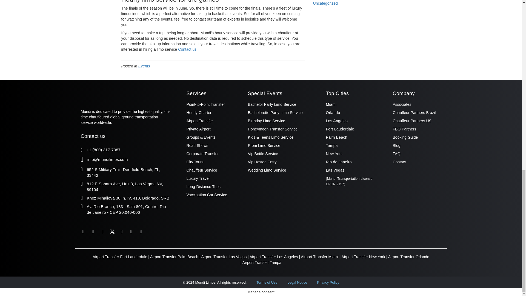  What do you see at coordinates (187, 49) in the screenshot?
I see `Contact us` at bounding box center [187, 49].